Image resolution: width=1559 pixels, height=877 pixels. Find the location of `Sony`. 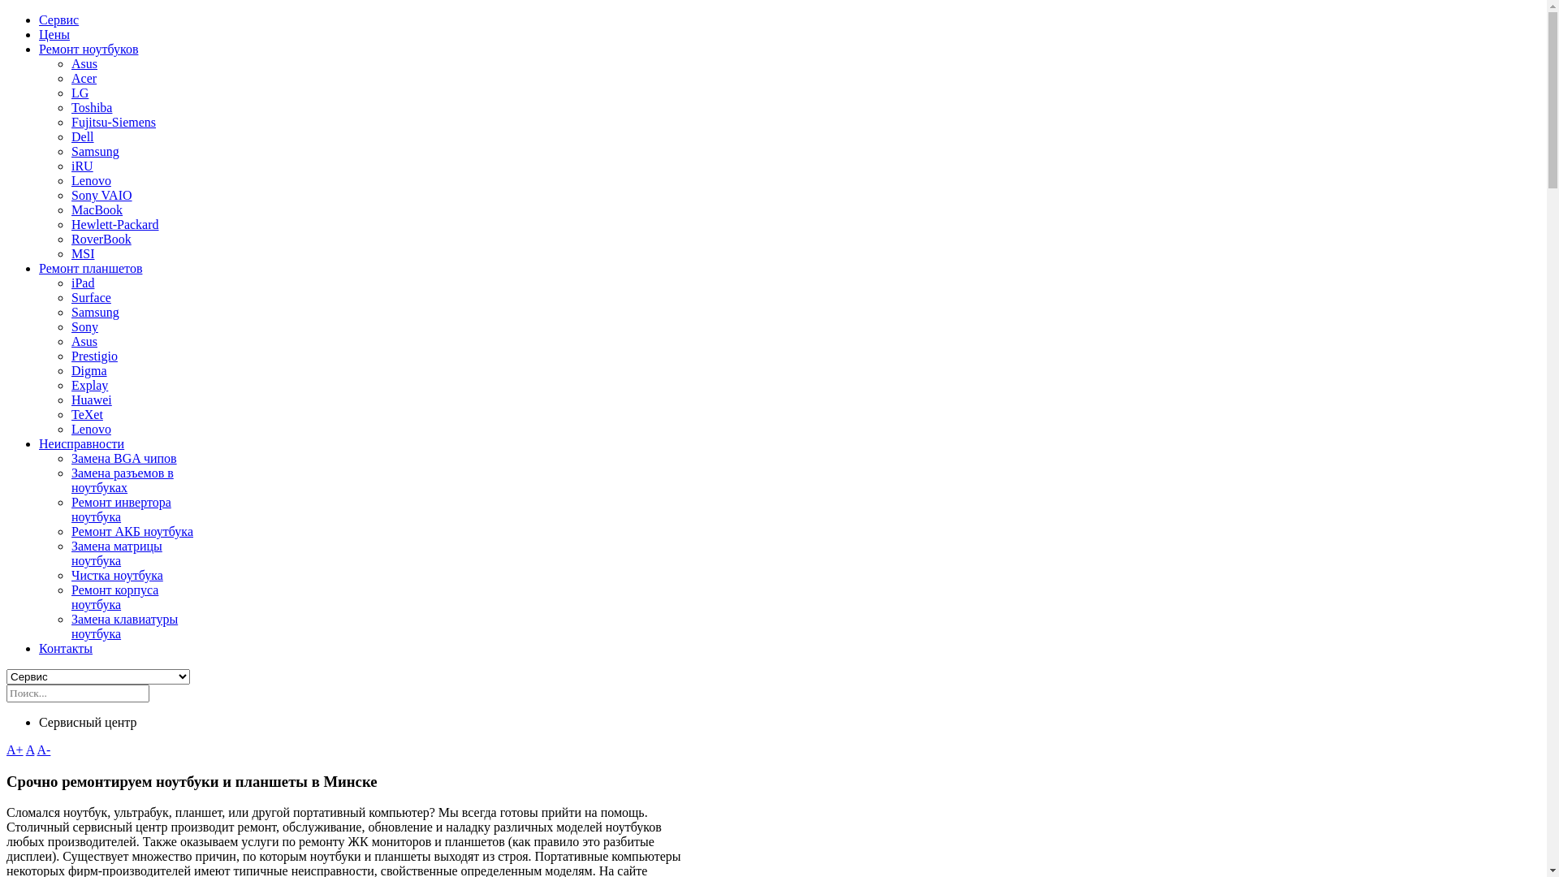

Sony is located at coordinates (84, 326).